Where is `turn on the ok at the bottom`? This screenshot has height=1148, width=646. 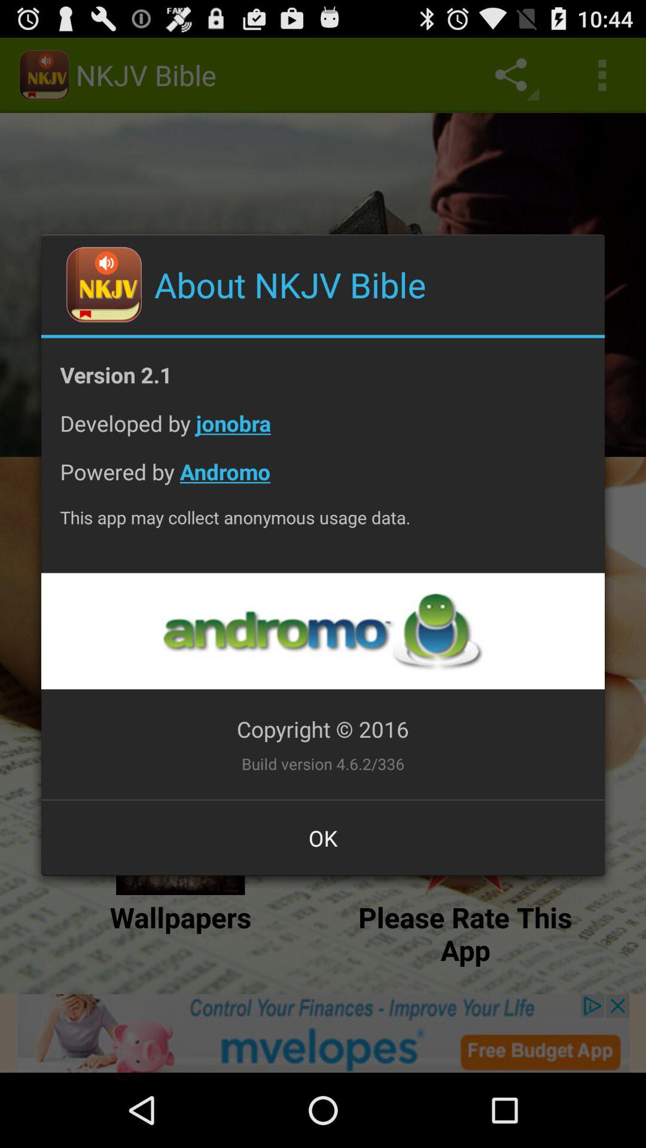
turn on the ok at the bottom is located at coordinates (323, 838).